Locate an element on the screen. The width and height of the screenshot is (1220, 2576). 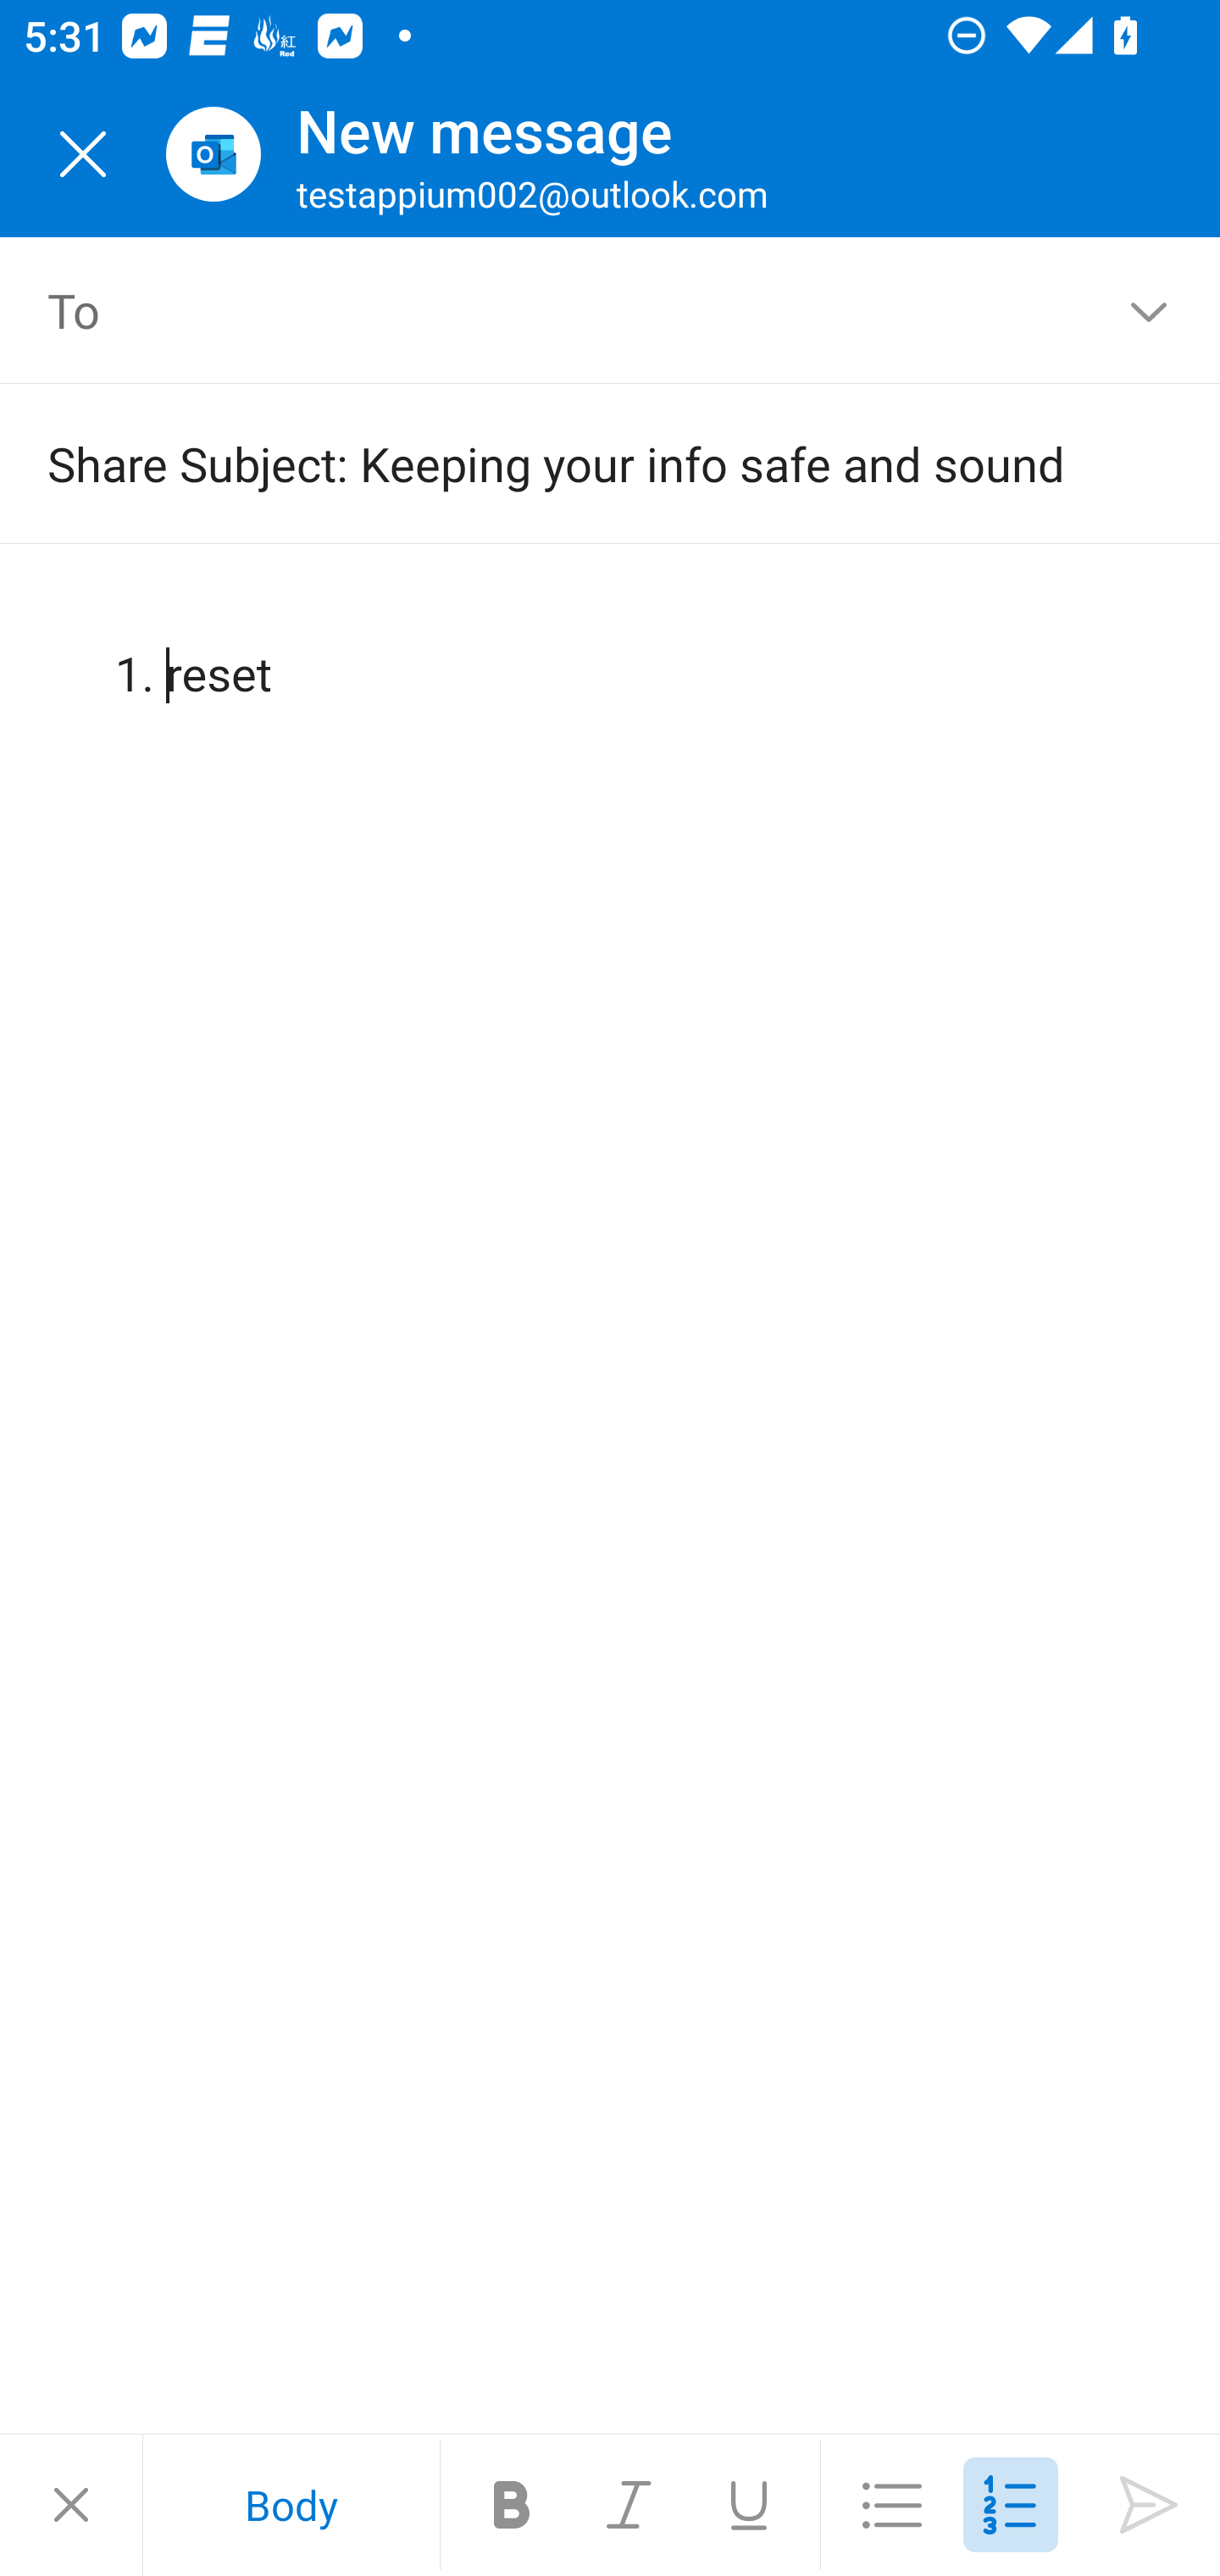
Close is located at coordinates (83, 154).